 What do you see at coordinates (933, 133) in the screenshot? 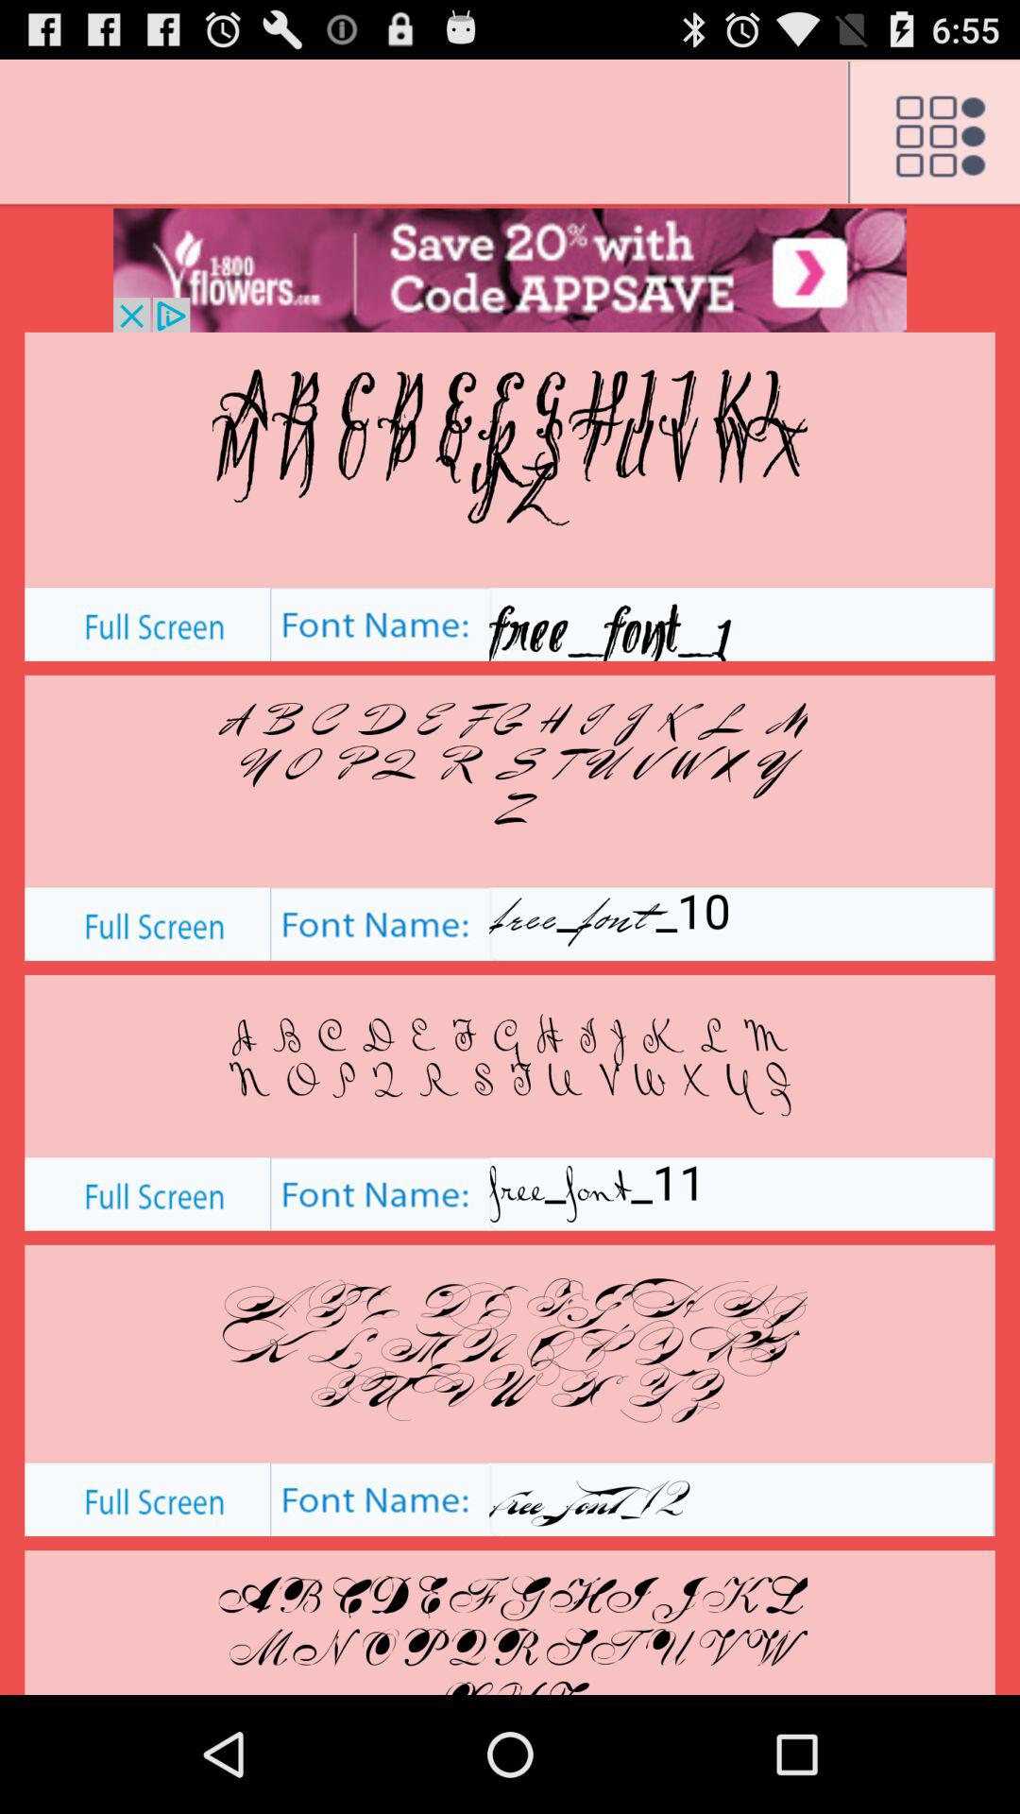
I see `menu` at bounding box center [933, 133].